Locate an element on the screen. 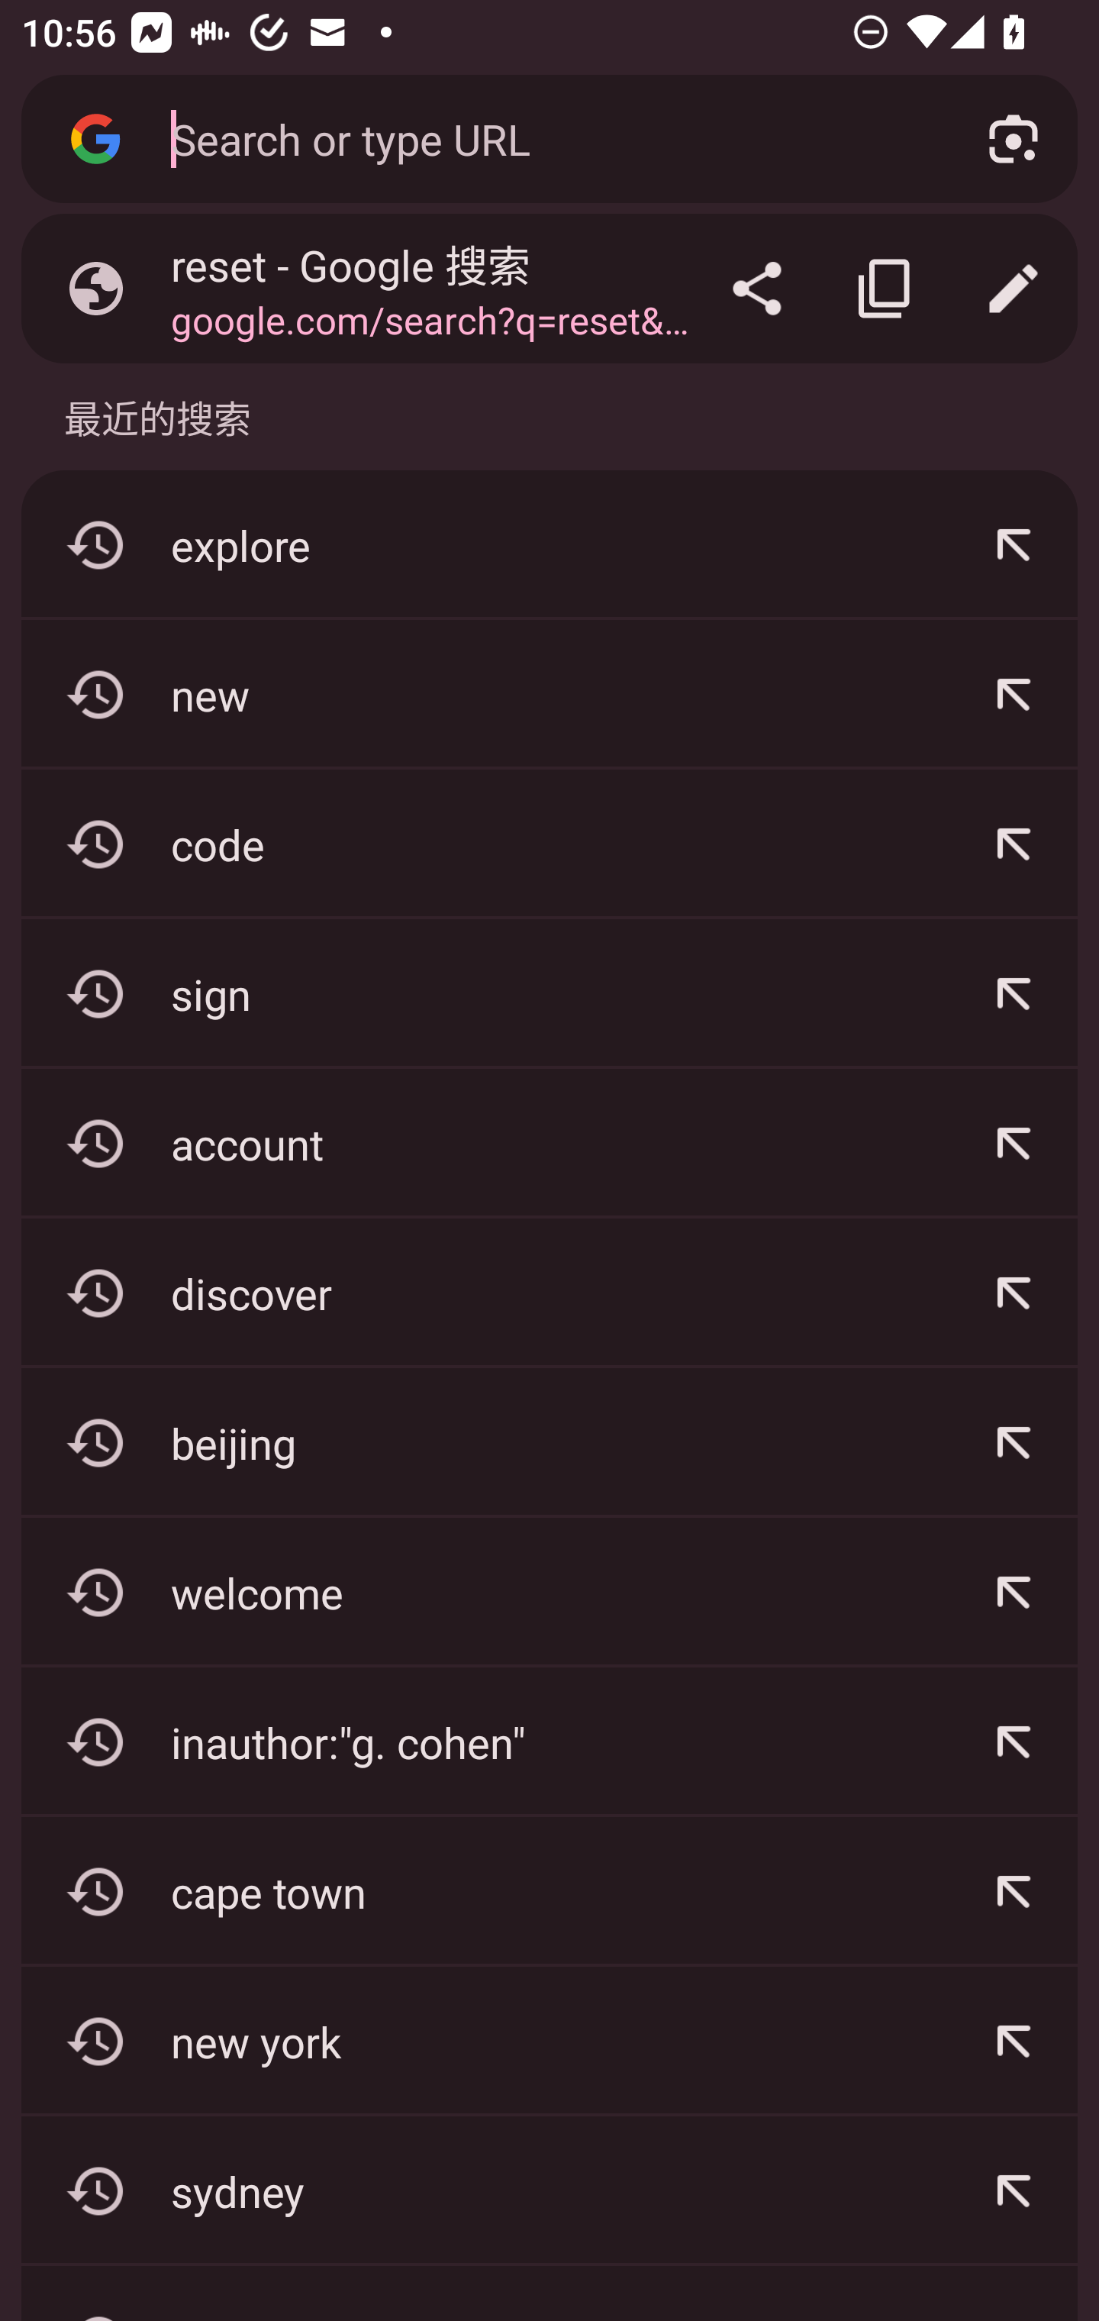  welcome Refine: welcome is located at coordinates (549, 1592).